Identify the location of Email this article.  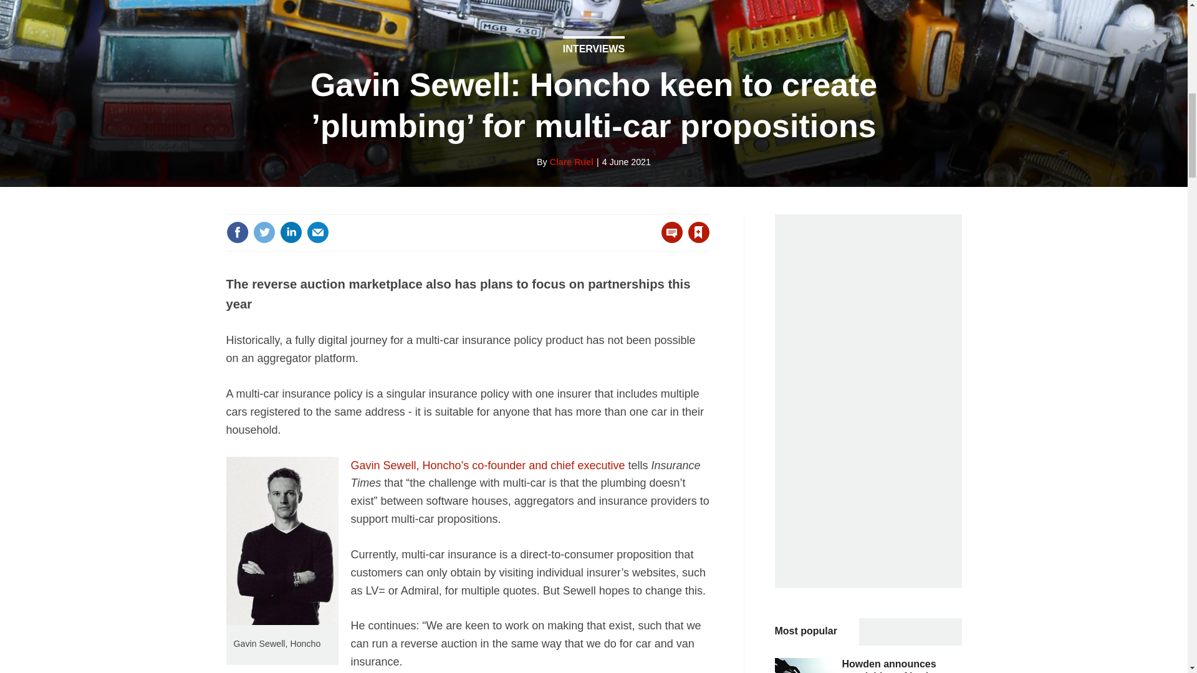
(318, 232).